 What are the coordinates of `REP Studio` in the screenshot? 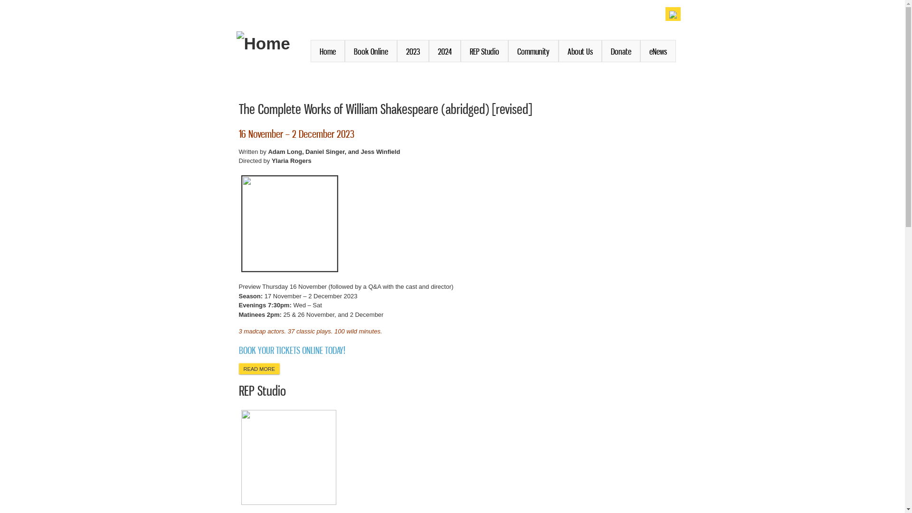 It's located at (484, 51).